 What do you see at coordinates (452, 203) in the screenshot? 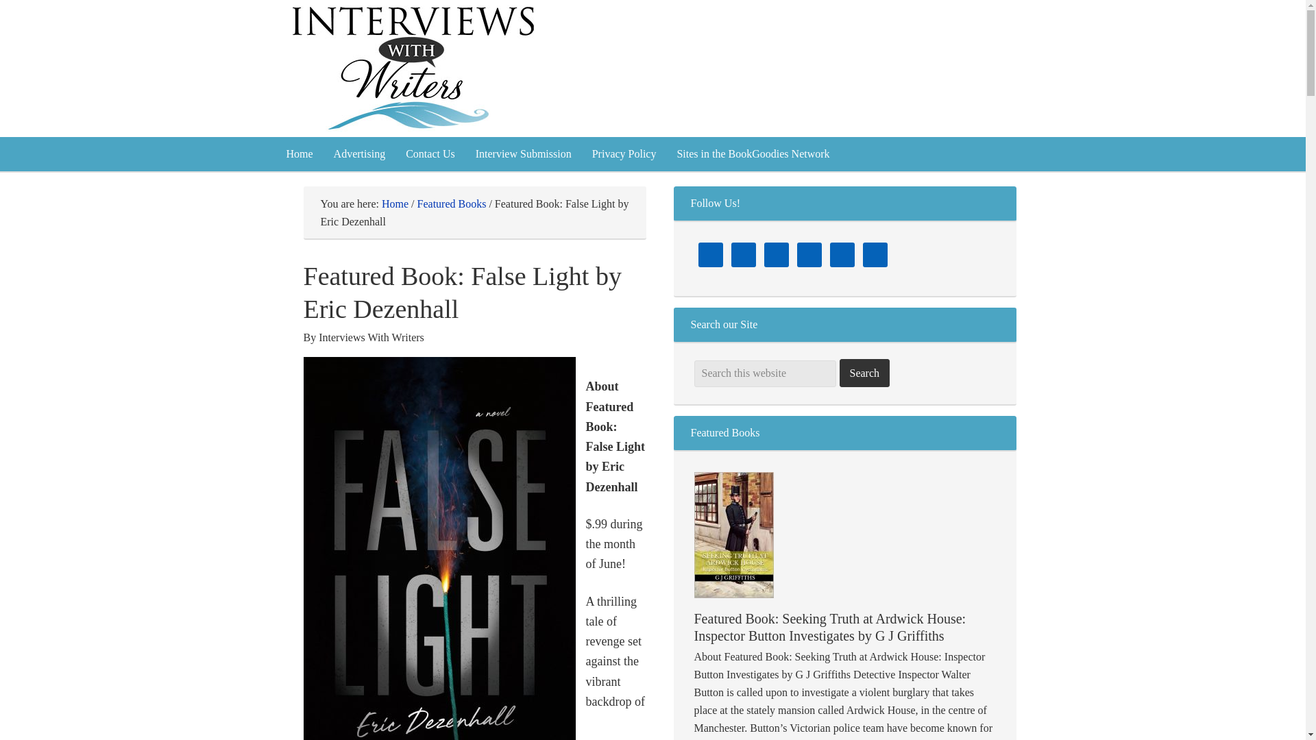
I see `Featured Books` at bounding box center [452, 203].